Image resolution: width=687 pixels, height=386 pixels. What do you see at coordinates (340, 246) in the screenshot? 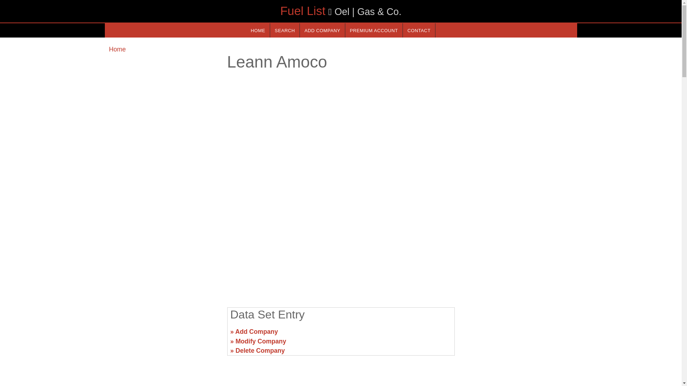
I see `Advertisement` at bounding box center [340, 246].